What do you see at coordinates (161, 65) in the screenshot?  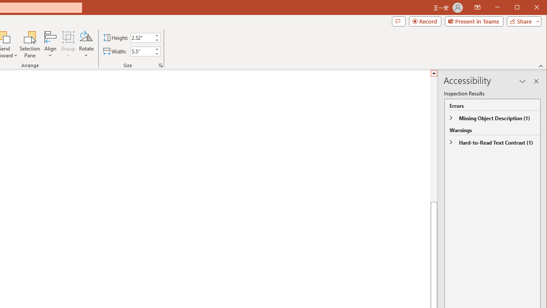 I see `Size and Position...` at bounding box center [161, 65].